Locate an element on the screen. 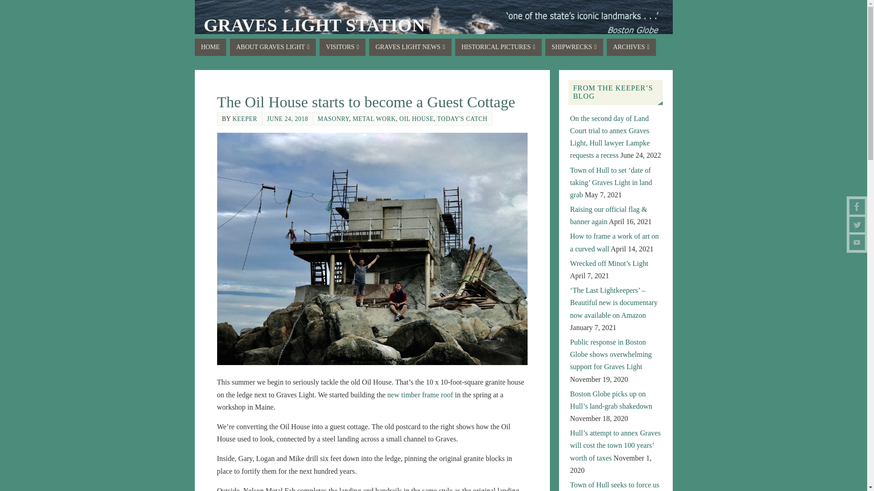 The width and height of the screenshot is (874, 491). Graves  Light  Station is located at coordinates (434, 27).